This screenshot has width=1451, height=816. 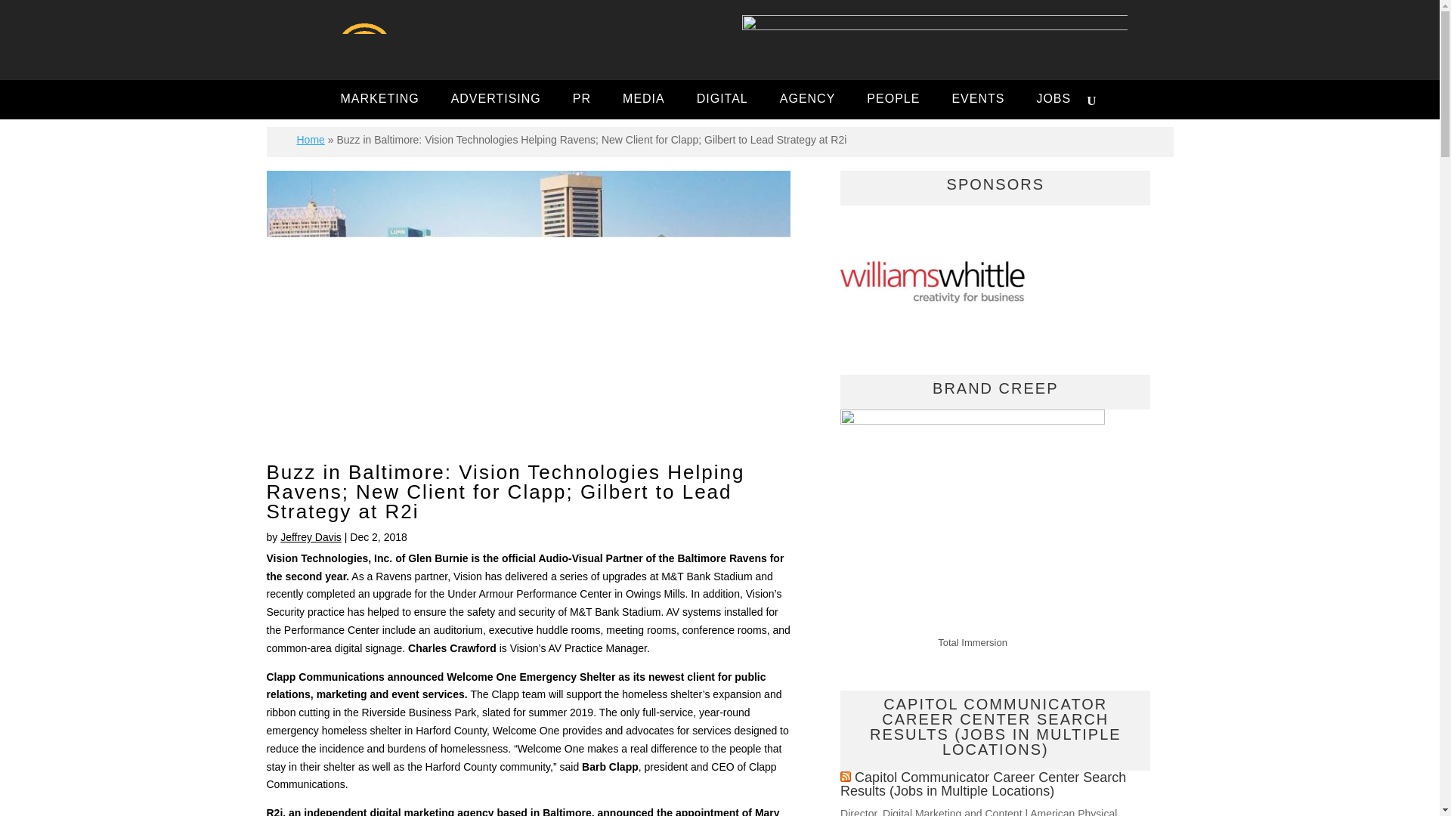 I want to click on MARKETING, so click(x=379, y=100).